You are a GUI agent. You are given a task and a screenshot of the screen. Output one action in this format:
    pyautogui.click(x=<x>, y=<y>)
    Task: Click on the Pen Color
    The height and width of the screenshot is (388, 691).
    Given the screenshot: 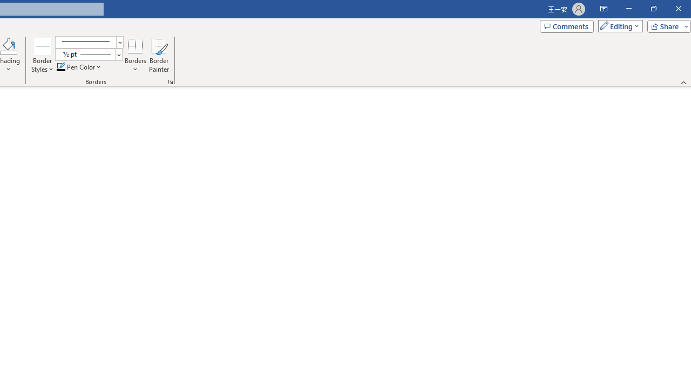 What is the action you would take?
    pyautogui.click(x=79, y=67)
    